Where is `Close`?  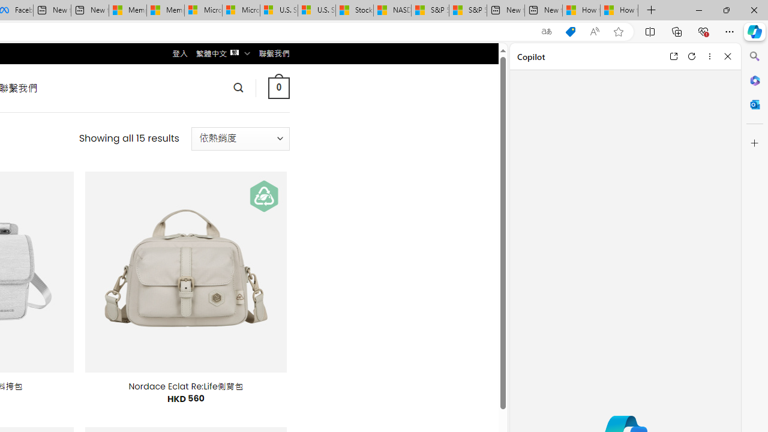
Close is located at coordinates (728, 56).